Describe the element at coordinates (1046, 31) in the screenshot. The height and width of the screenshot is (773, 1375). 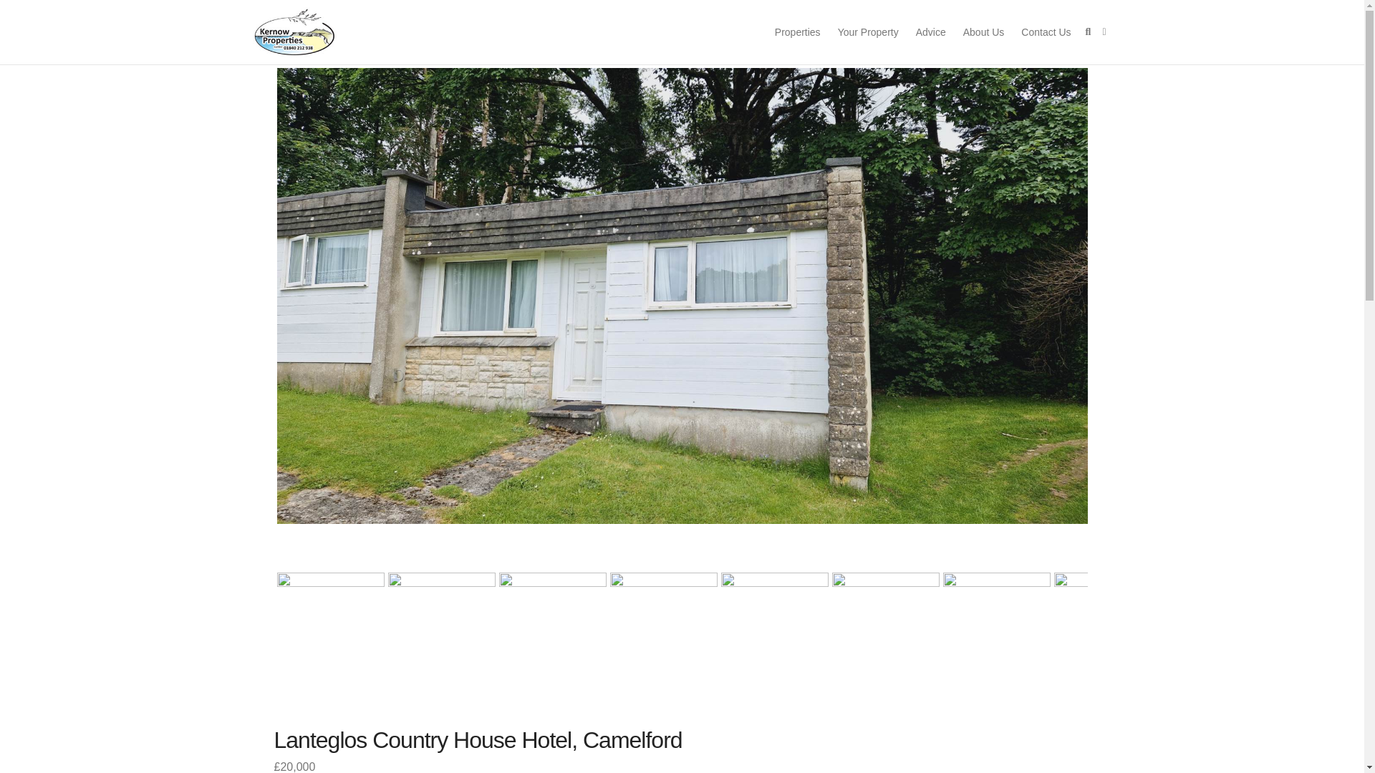
I see `Contact Us` at that location.